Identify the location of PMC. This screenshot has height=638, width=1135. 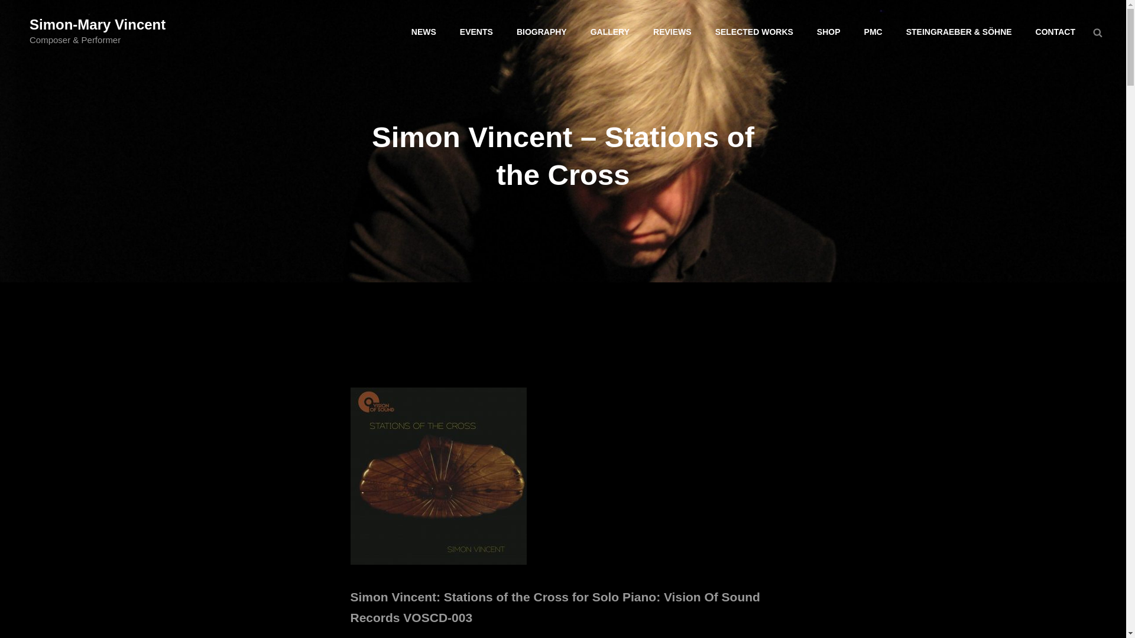
(873, 32).